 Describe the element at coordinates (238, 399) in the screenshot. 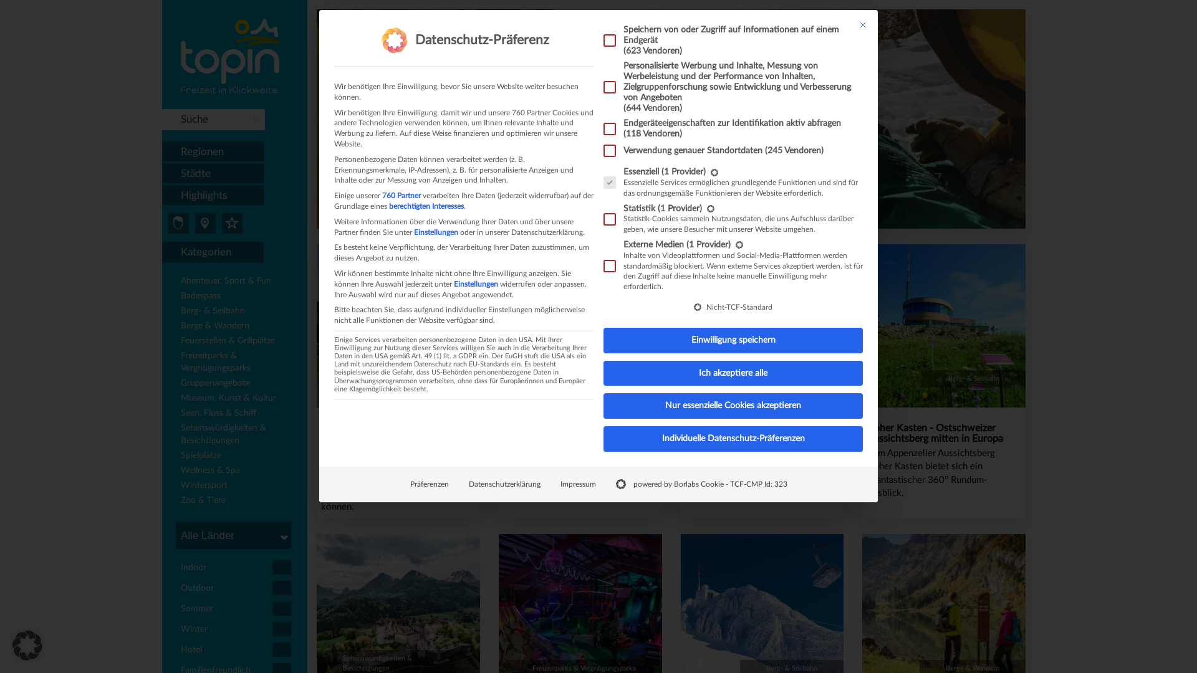

I see `Museum, Kunst & Kultur` at that location.